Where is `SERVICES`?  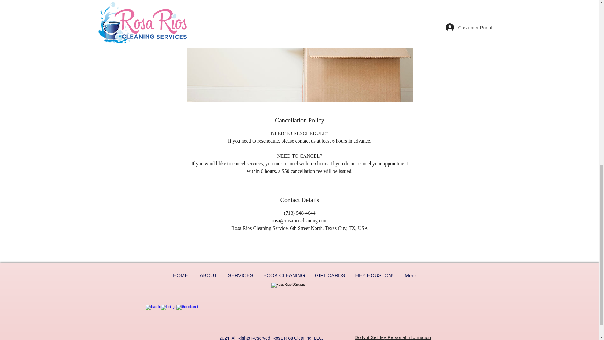
SERVICES is located at coordinates (240, 276).